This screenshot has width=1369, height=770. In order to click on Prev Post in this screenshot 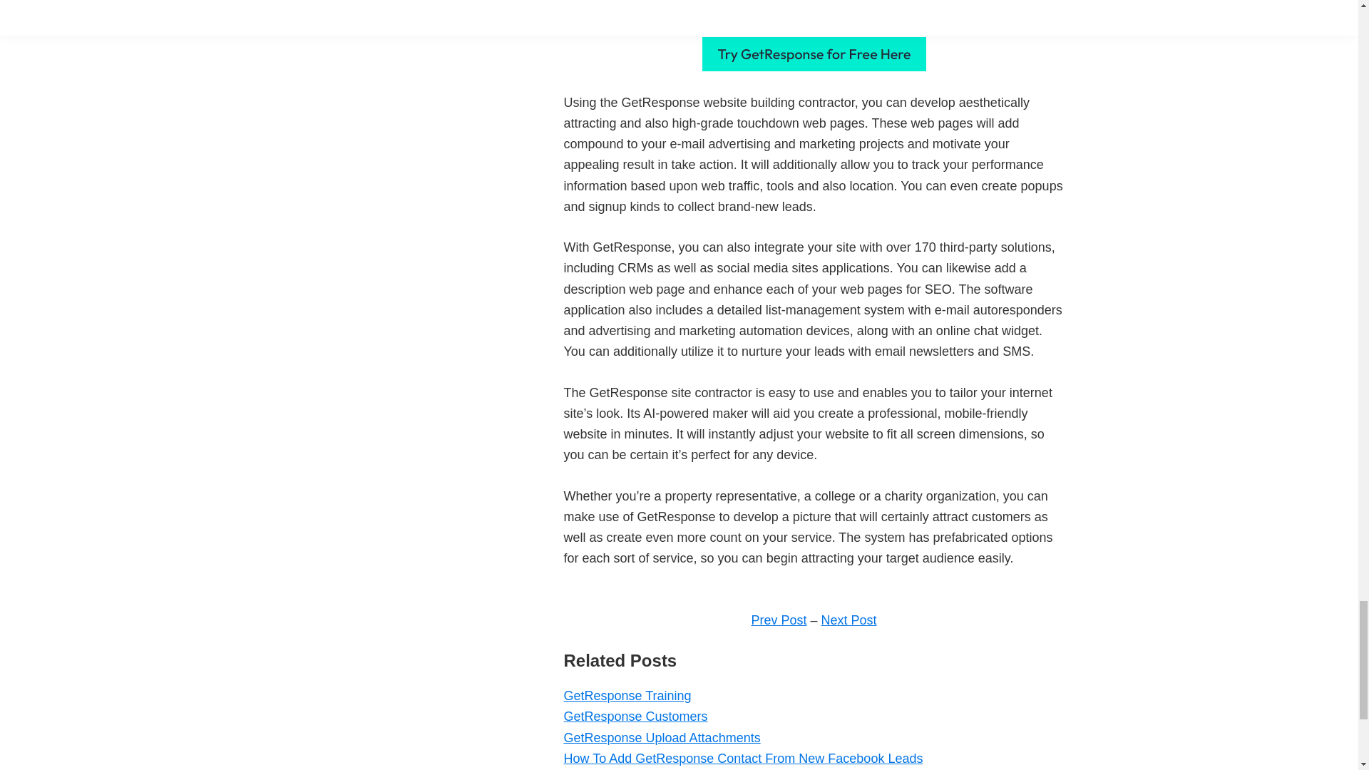, I will do `click(778, 620)`.